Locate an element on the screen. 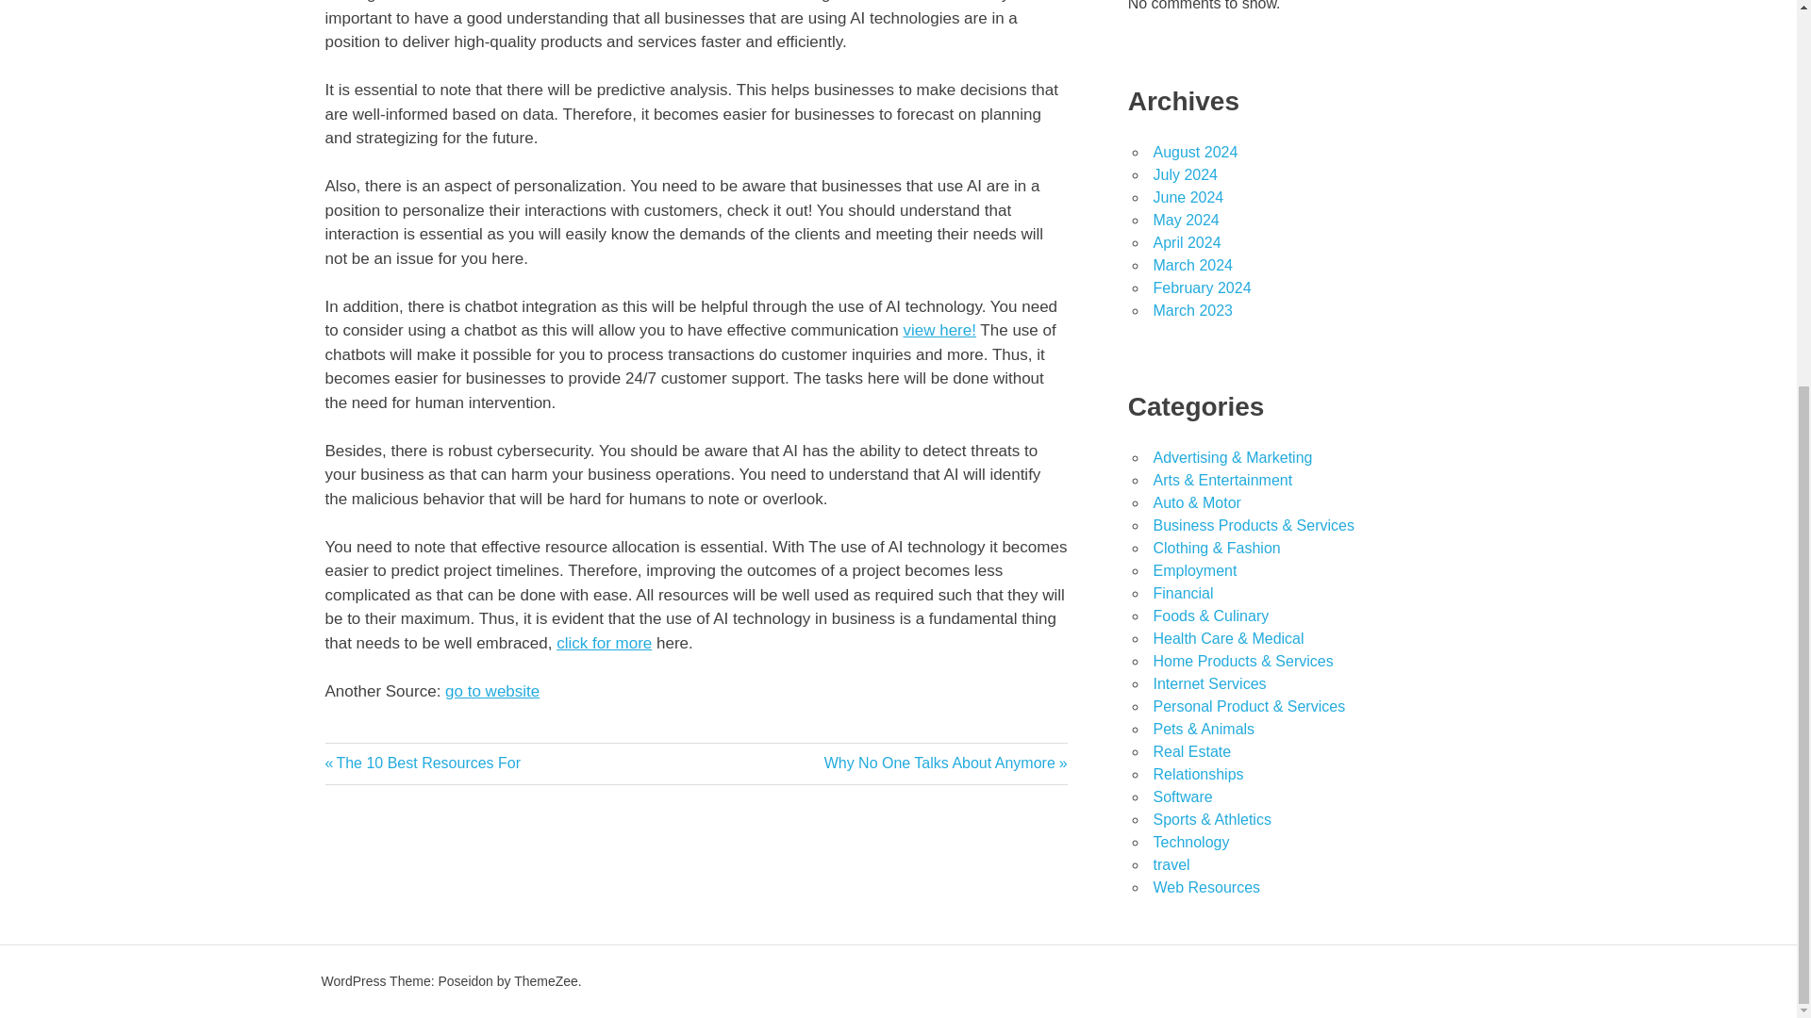  Software is located at coordinates (1192, 310).